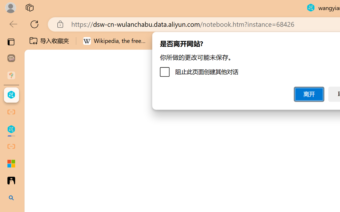 The width and height of the screenshot is (340, 212). Describe the element at coordinates (104, 95) in the screenshot. I see `Explorer actions` at that location.